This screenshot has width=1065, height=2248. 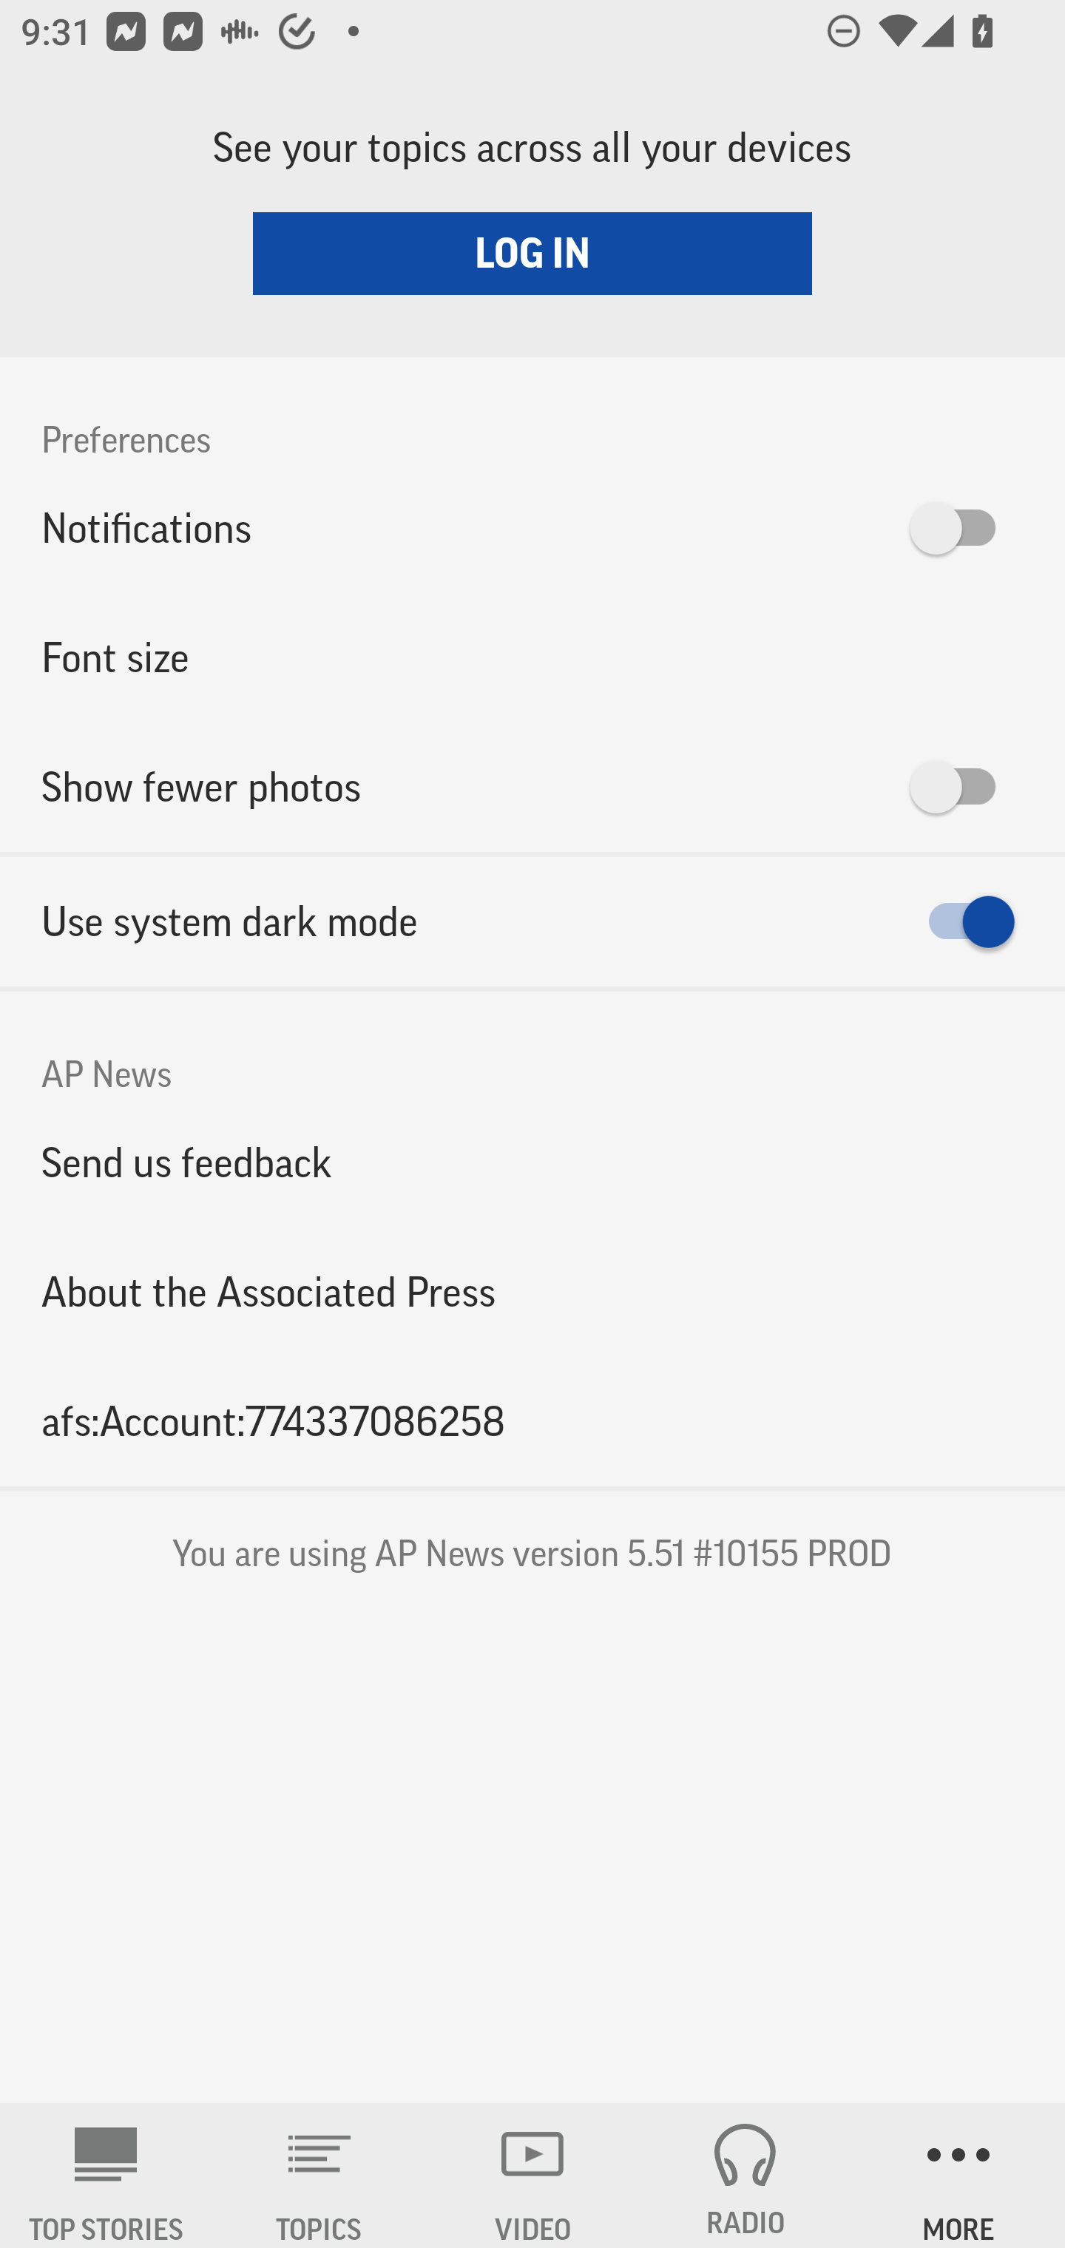 I want to click on VIDEO, so click(x=532, y=2176).